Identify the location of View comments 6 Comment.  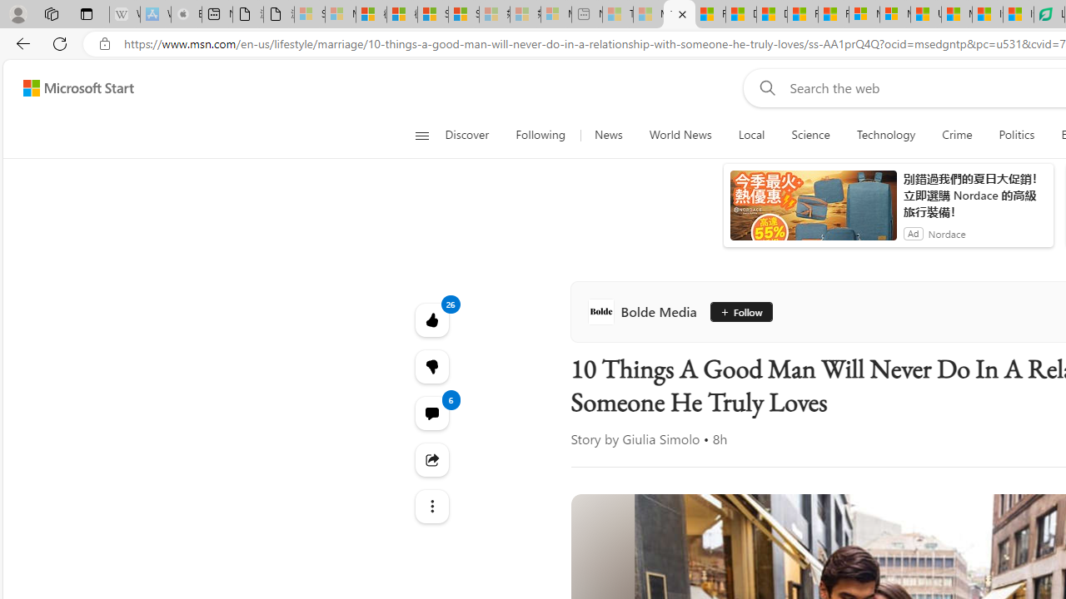
(431, 413).